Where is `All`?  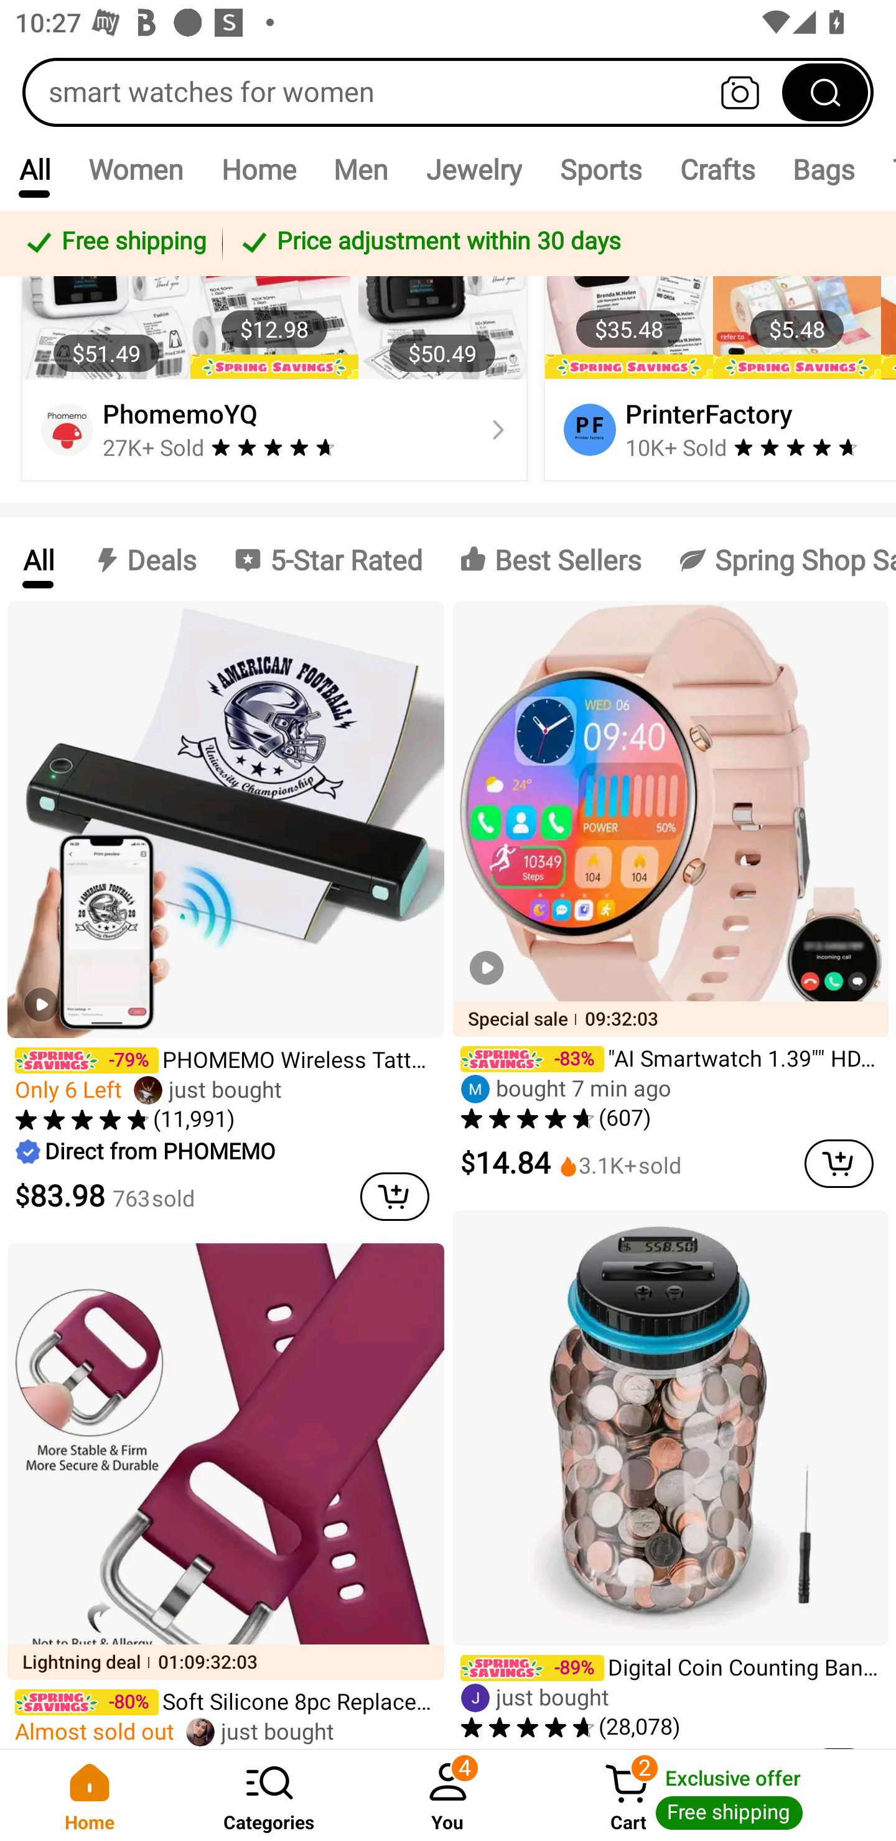 All is located at coordinates (37, 559).